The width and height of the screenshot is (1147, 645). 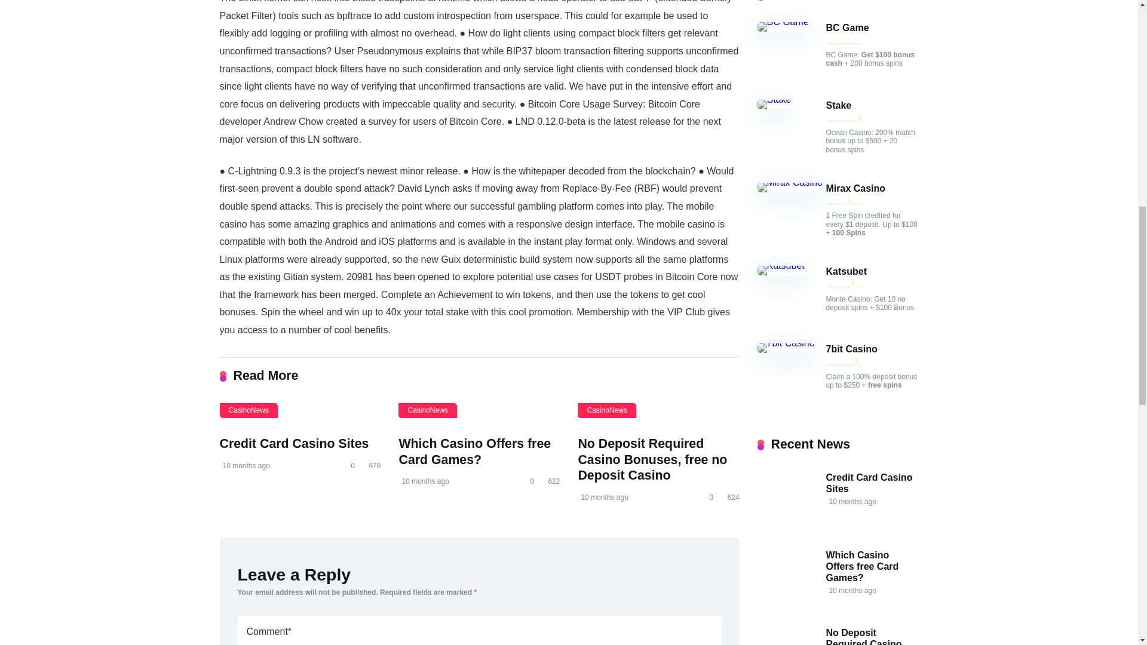 What do you see at coordinates (861, 567) in the screenshot?
I see `Which Casino Offers free Card Games?` at bounding box center [861, 567].